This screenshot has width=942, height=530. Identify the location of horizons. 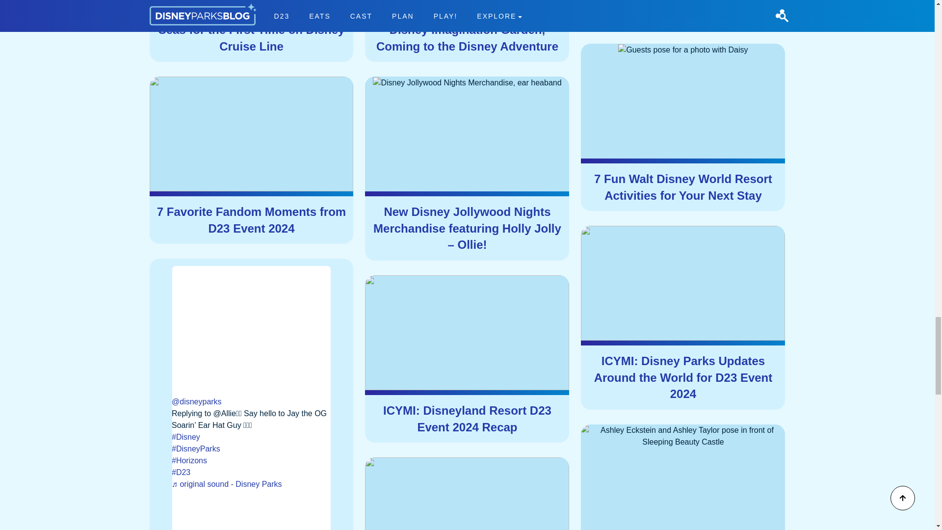
(251, 460).